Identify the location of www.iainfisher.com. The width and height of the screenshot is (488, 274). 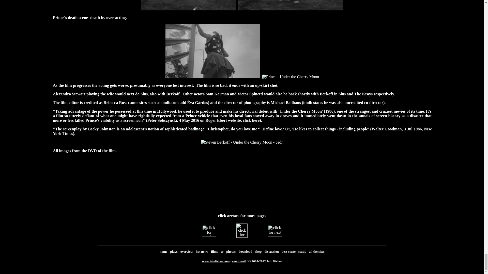
(216, 261).